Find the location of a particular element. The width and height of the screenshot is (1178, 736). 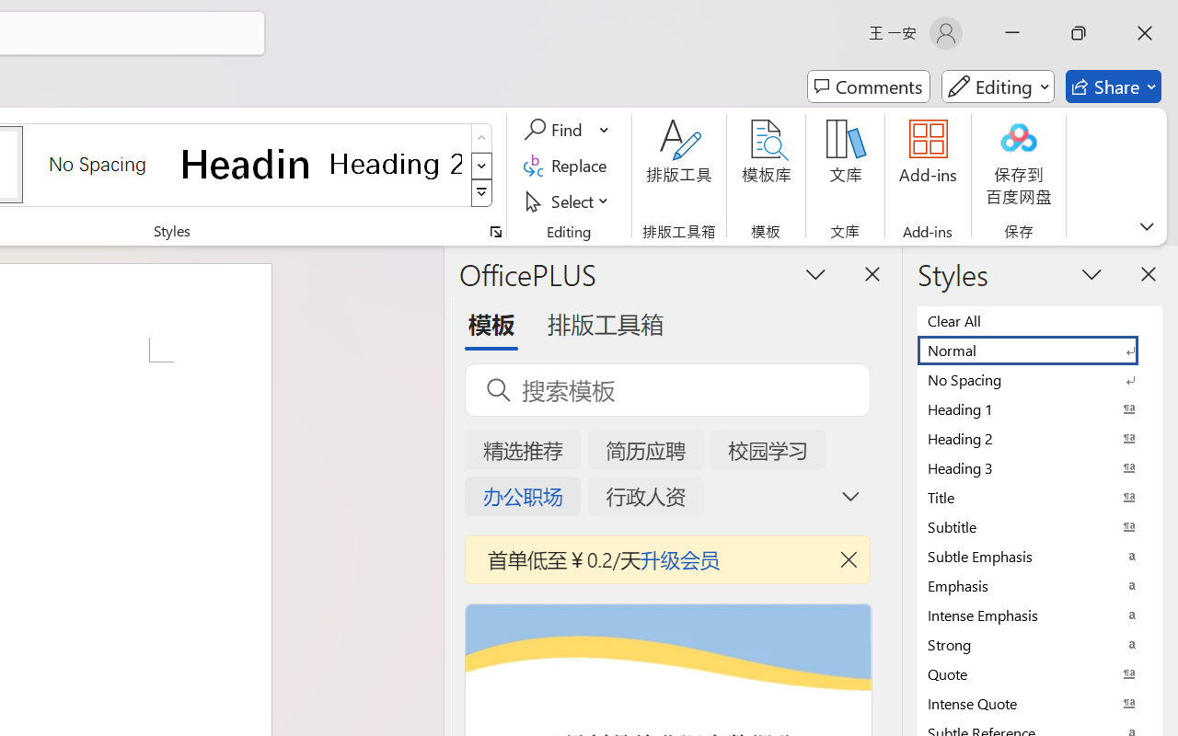

Row Down is located at coordinates (482, 166).